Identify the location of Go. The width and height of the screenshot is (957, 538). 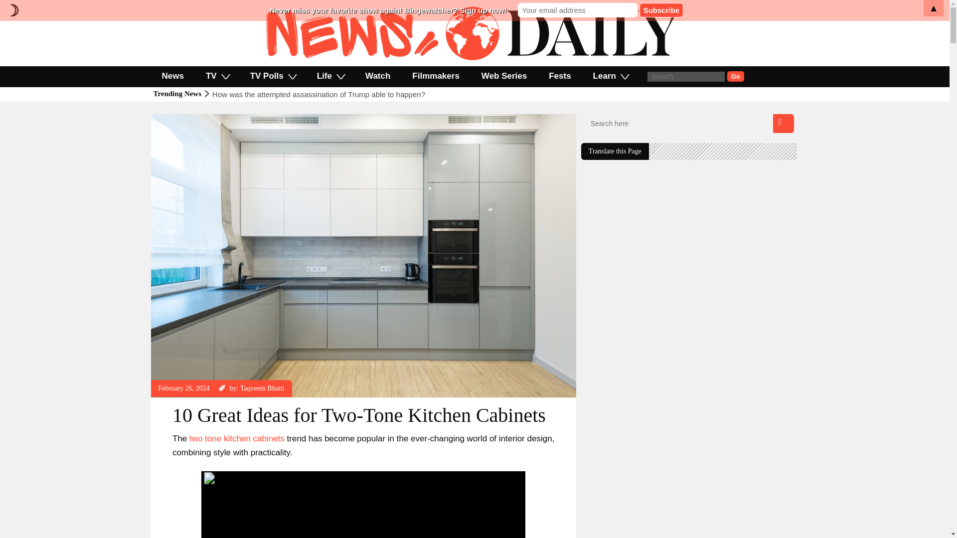
(736, 76).